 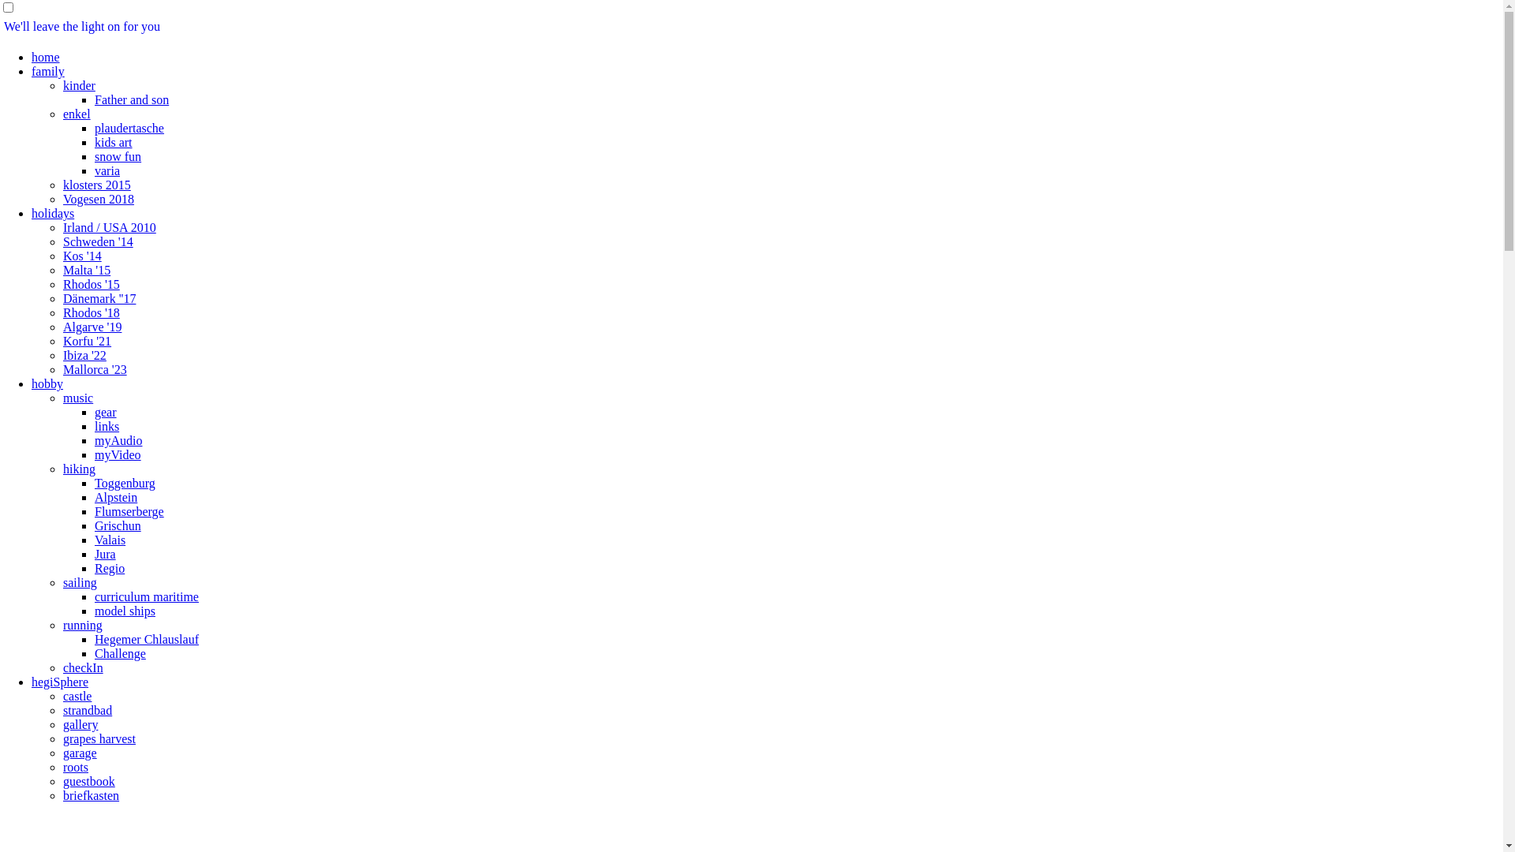 What do you see at coordinates (82, 256) in the screenshot?
I see `Kos '14` at bounding box center [82, 256].